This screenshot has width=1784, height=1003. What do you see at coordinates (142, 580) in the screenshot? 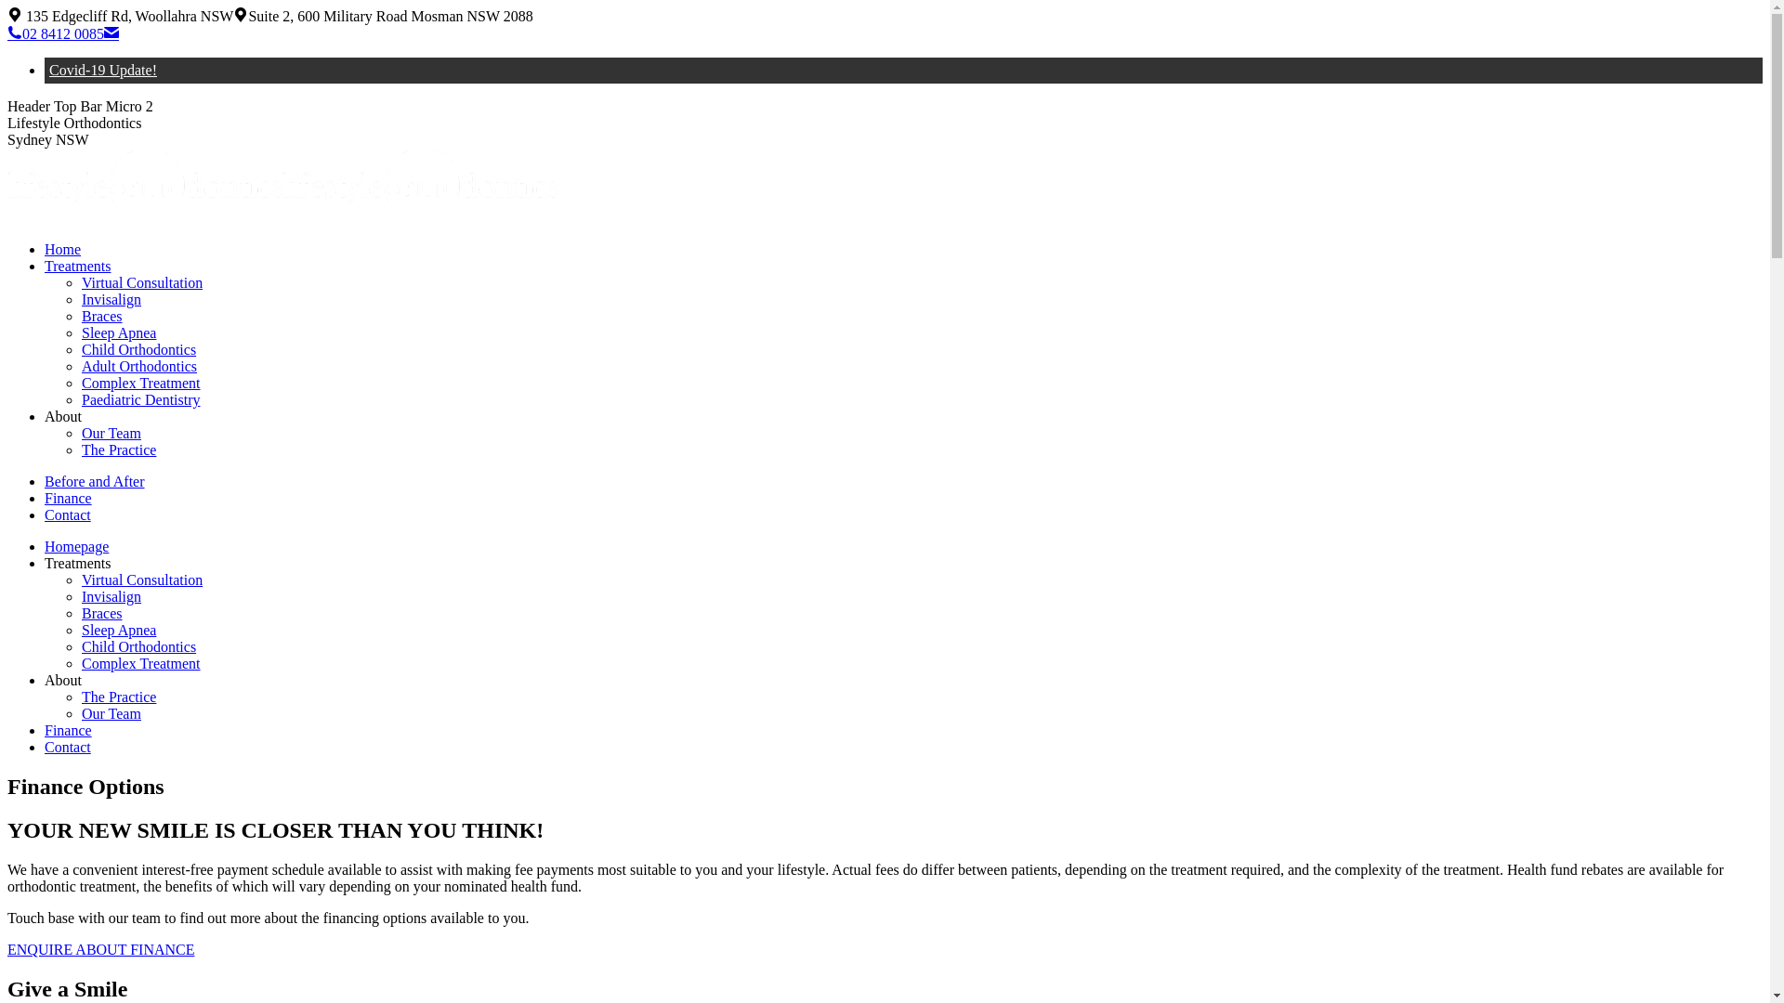
I see `Virtual Consultation` at bounding box center [142, 580].